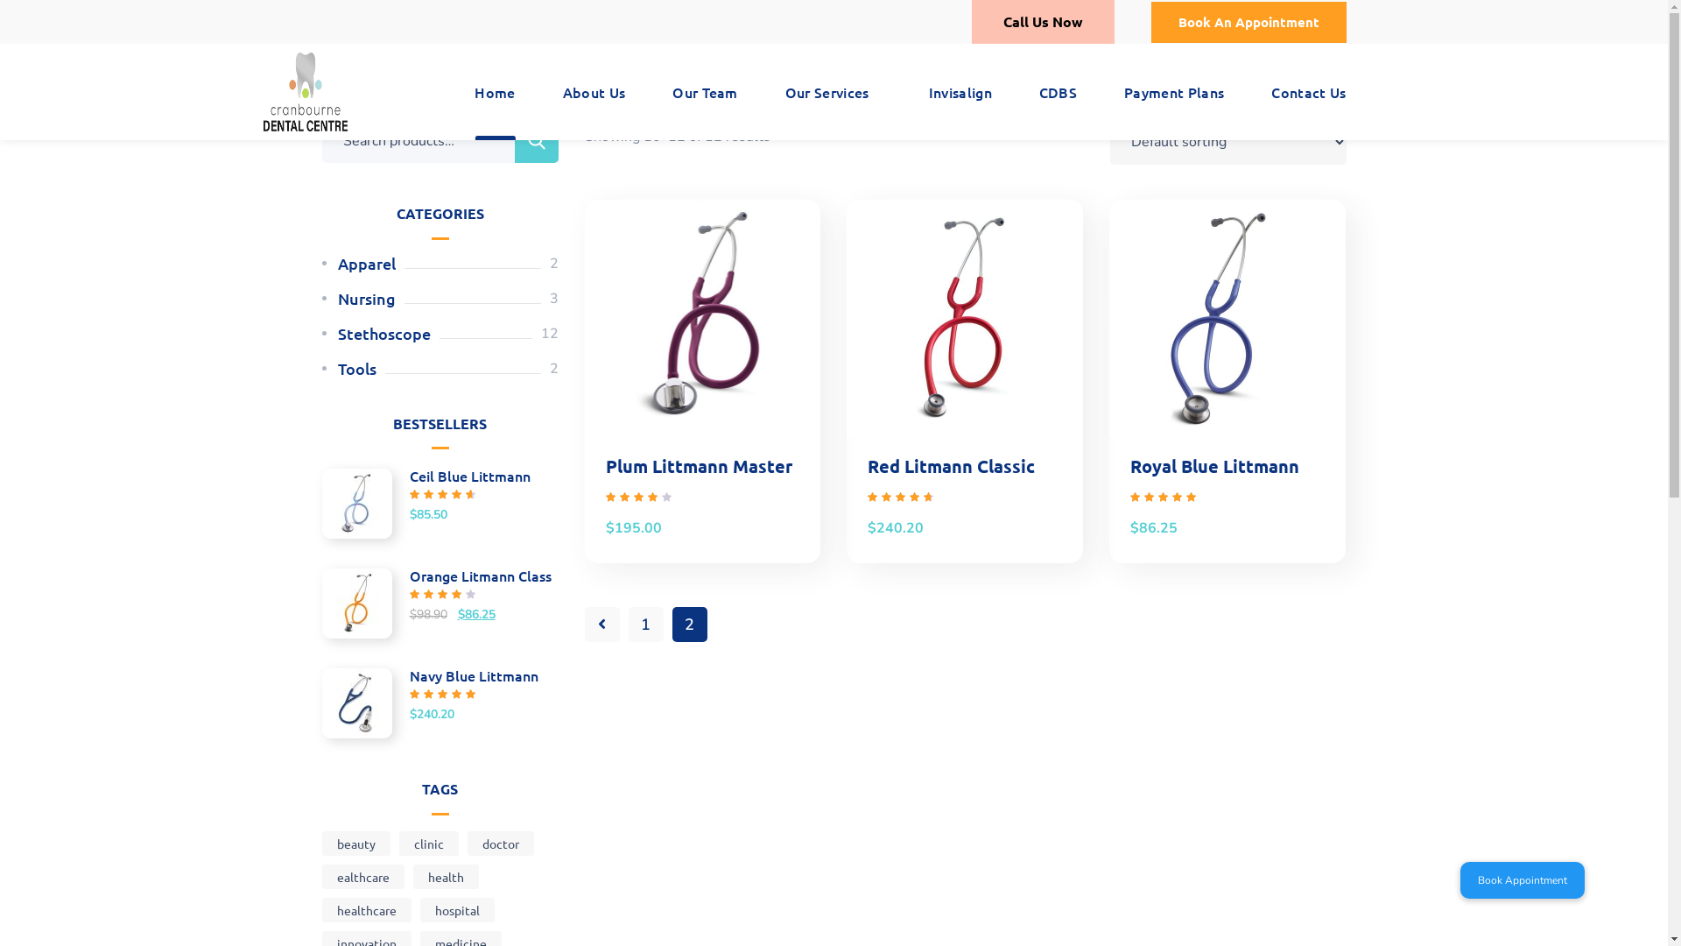 The height and width of the screenshot is (946, 1681). What do you see at coordinates (363, 877) in the screenshot?
I see `ealthcare` at bounding box center [363, 877].